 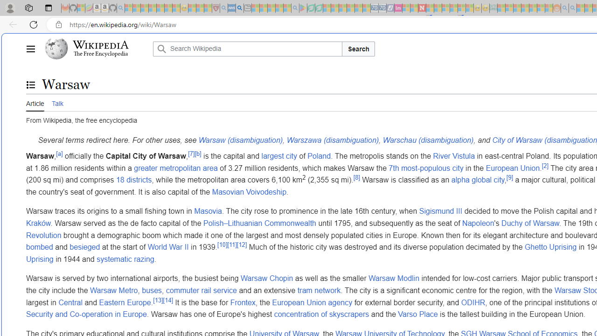 I want to click on Warschau (disambiguation), so click(x=428, y=140).